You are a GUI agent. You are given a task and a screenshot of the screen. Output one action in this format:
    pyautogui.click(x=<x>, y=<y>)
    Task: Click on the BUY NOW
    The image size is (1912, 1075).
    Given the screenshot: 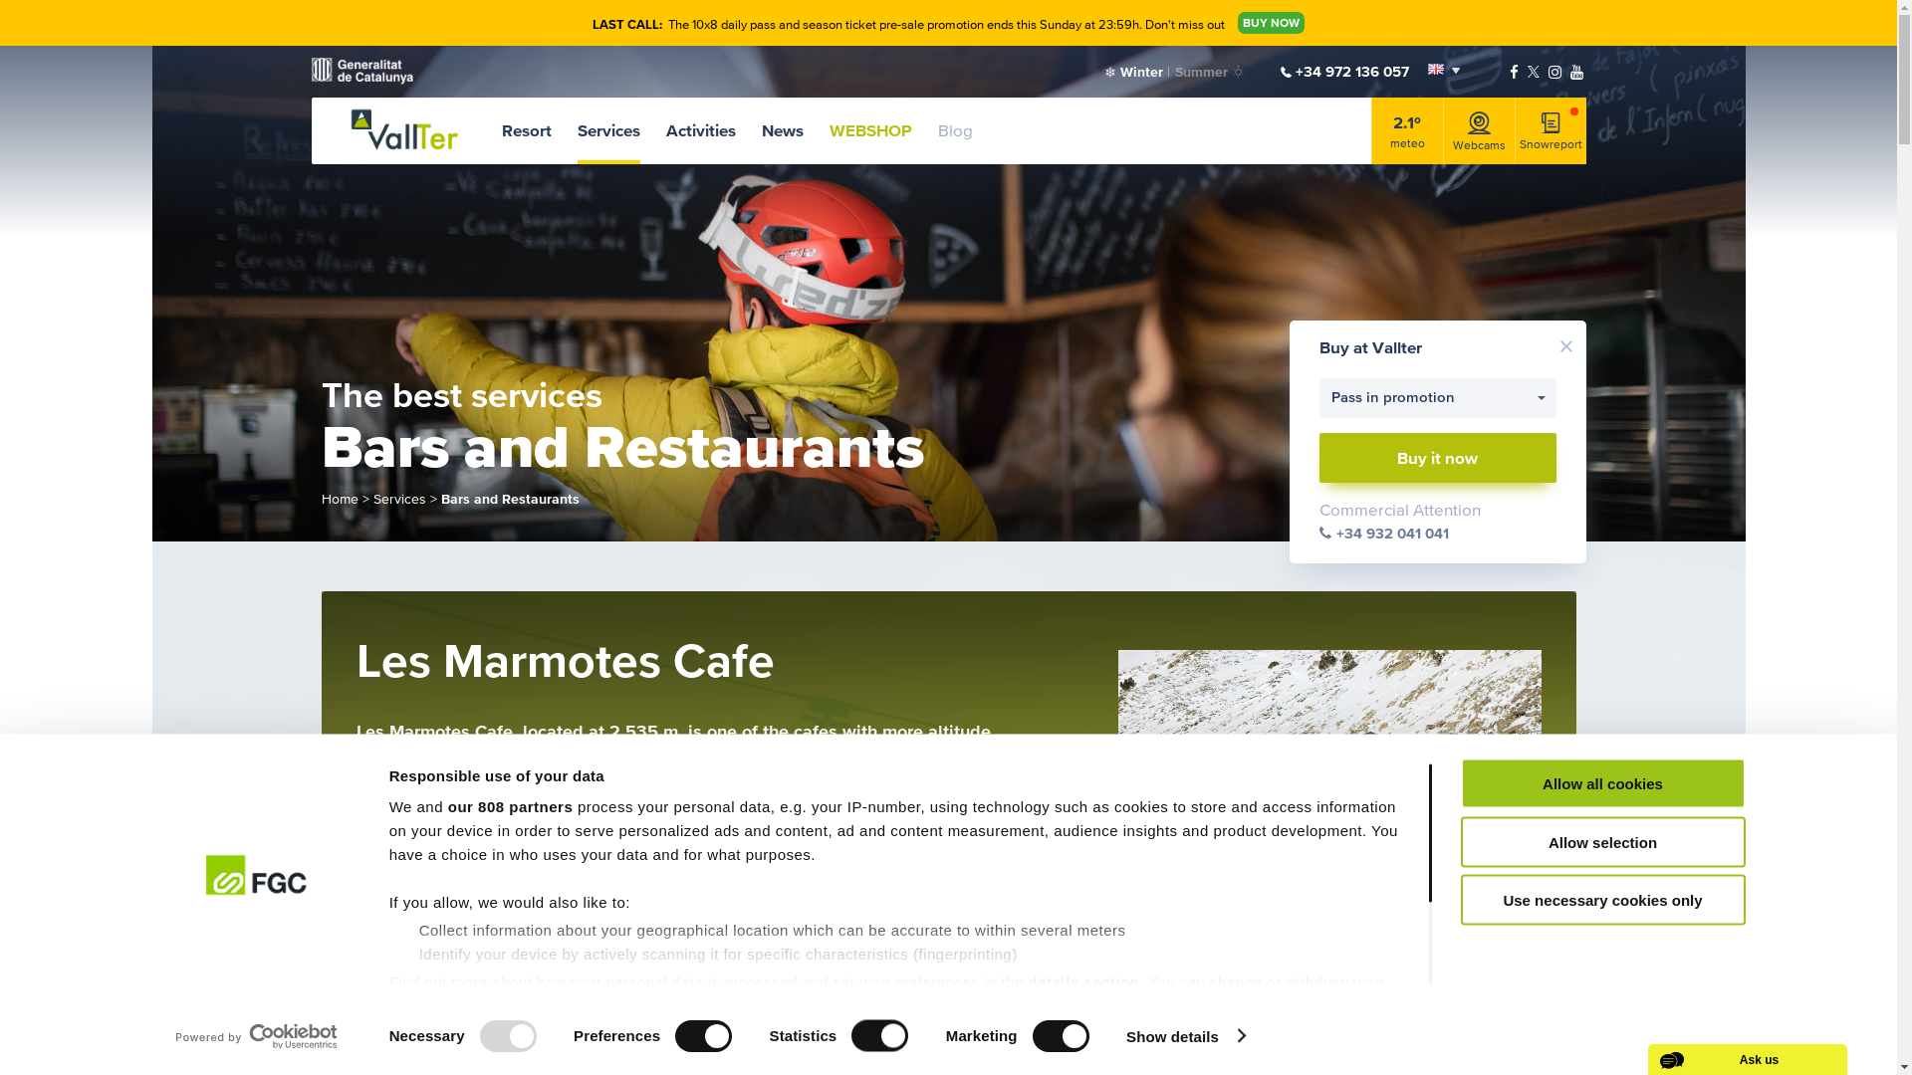 What is the action you would take?
    pyautogui.click(x=1271, y=23)
    